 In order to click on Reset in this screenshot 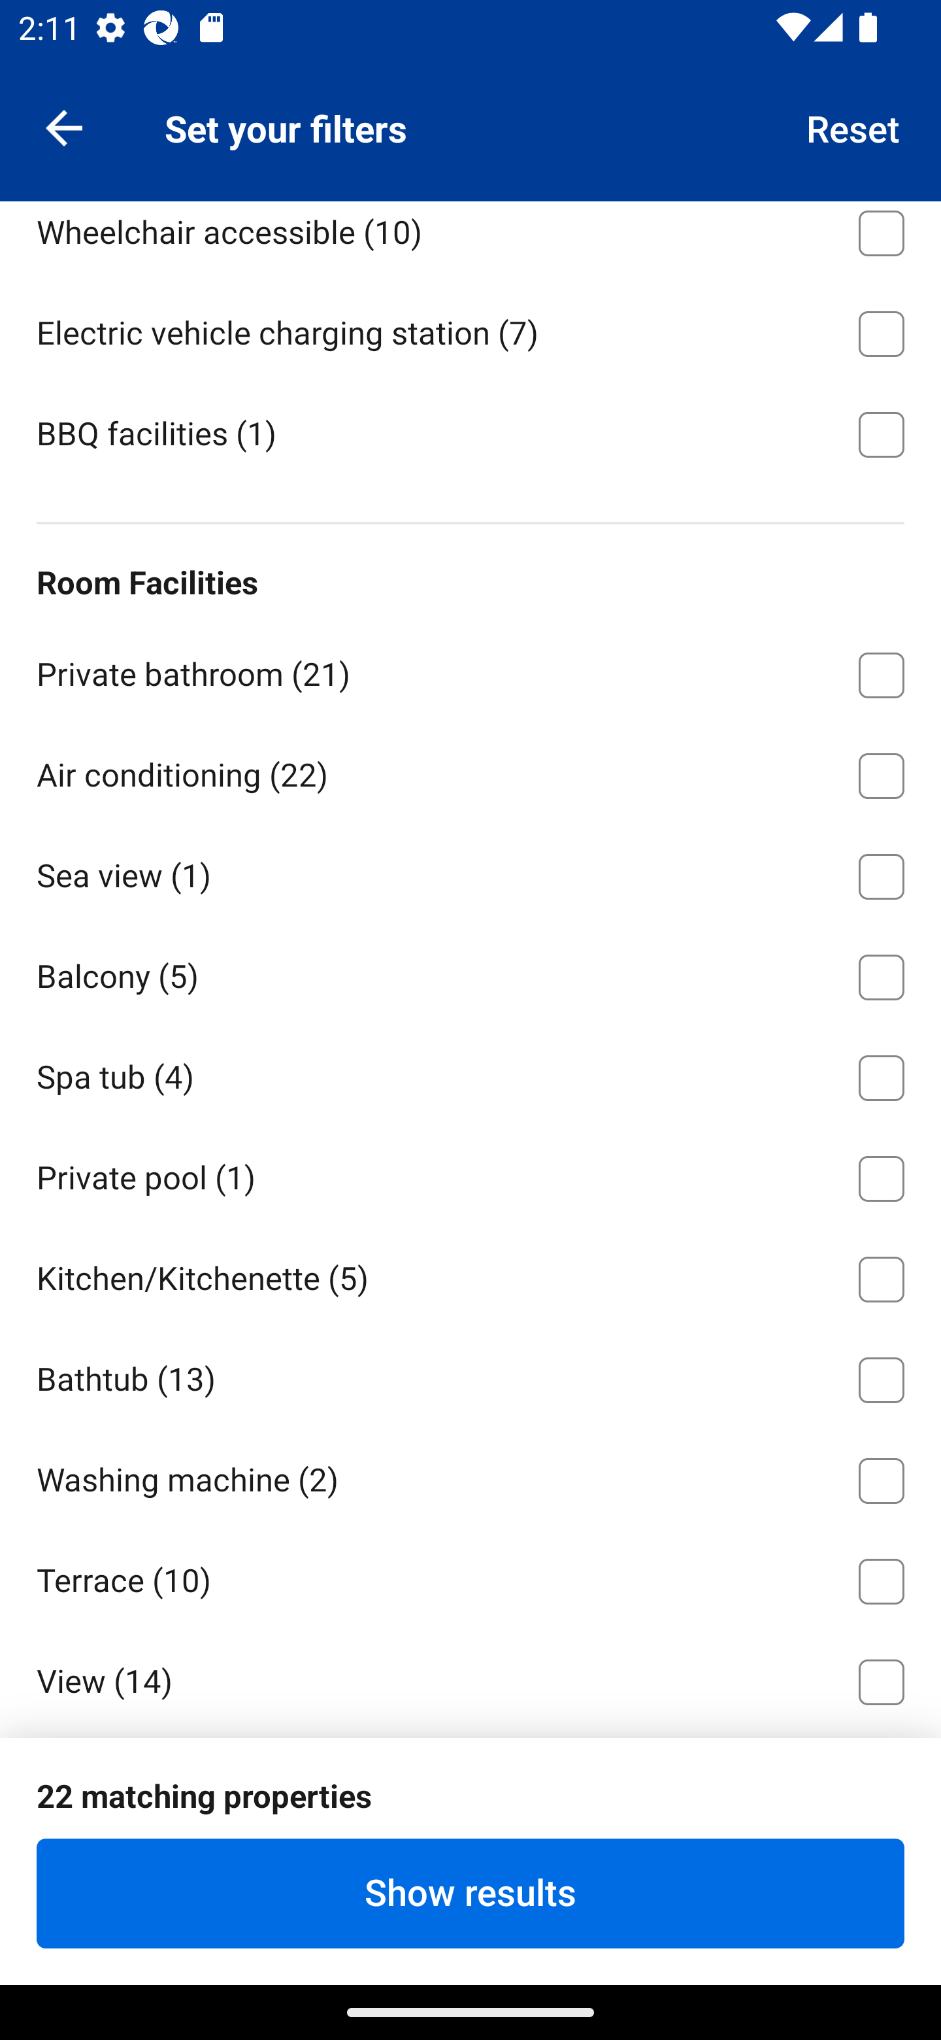, I will do `click(853, 127)`.